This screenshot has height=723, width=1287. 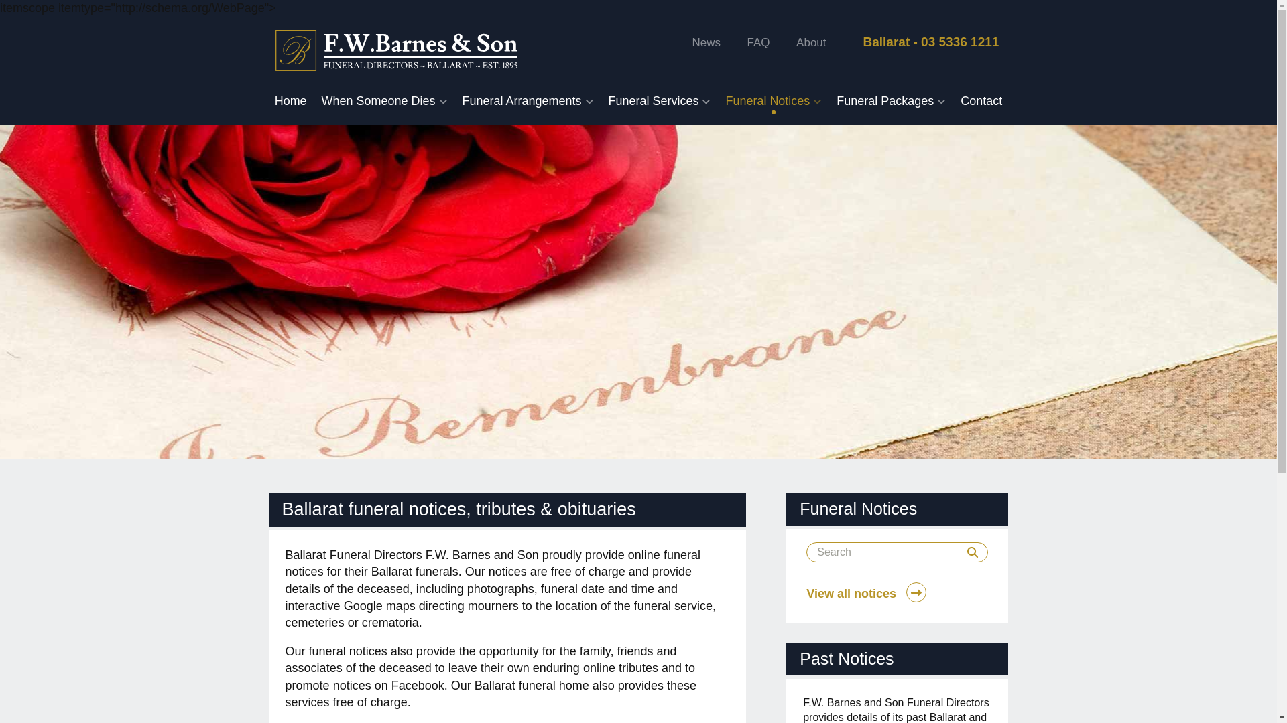 I want to click on 03 5336 1211, so click(x=960, y=42).